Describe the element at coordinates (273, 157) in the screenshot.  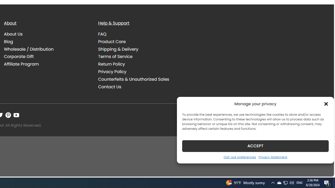
I see `Privacy Statement` at that location.